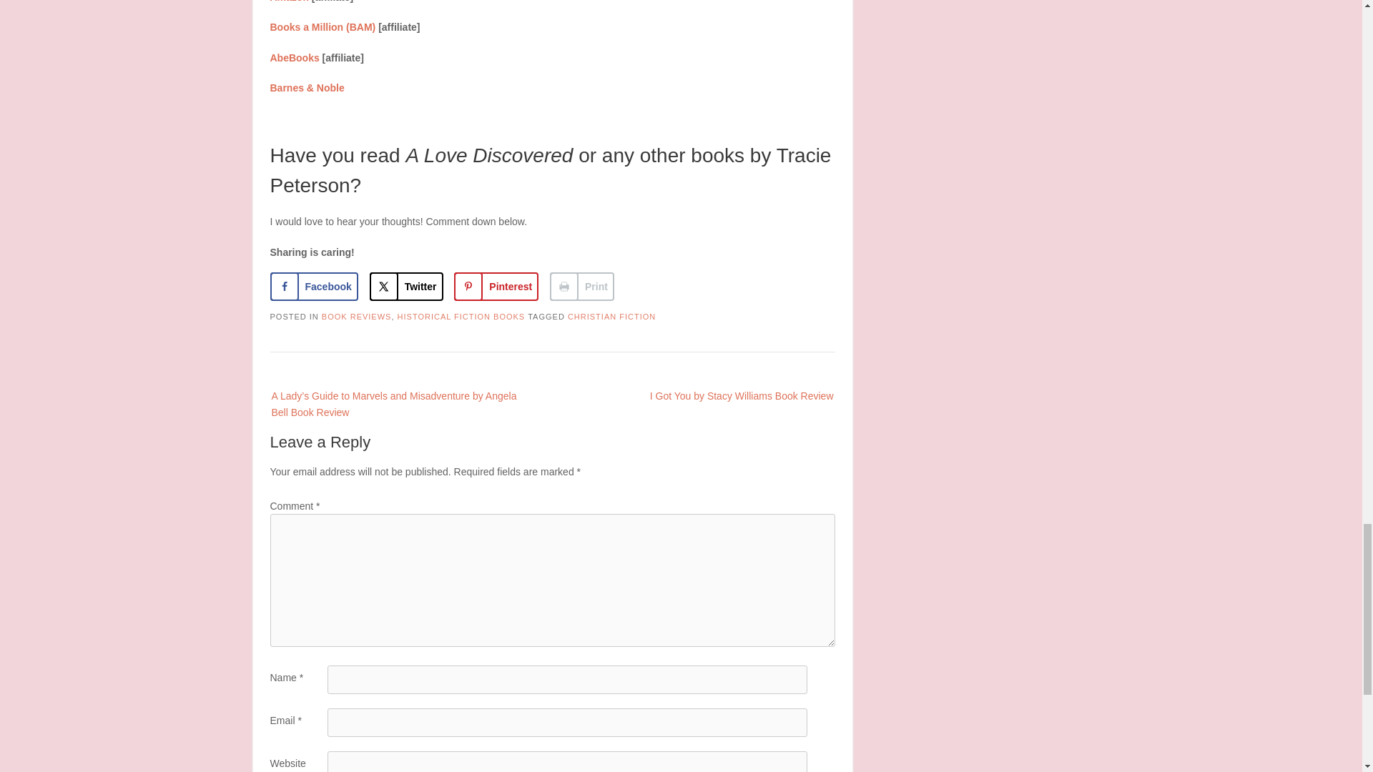  What do you see at coordinates (295, 57) in the screenshot?
I see `AbeBooks` at bounding box center [295, 57].